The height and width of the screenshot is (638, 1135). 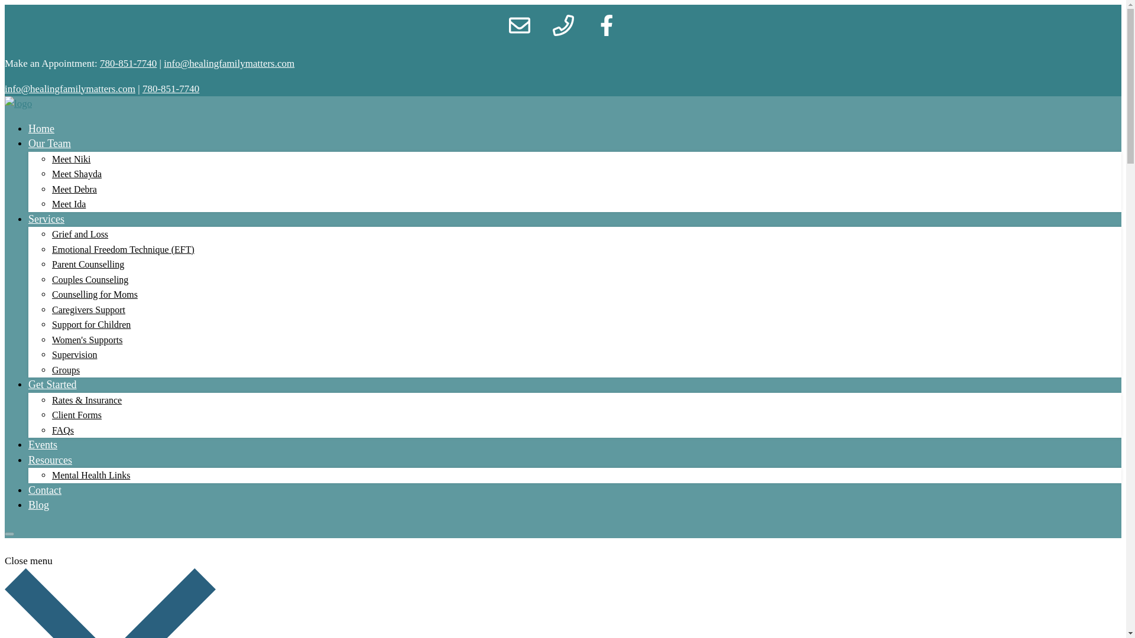 What do you see at coordinates (89, 310) in the screenshot?
I see `Caregivers Support` at bounding box center [89, 310].